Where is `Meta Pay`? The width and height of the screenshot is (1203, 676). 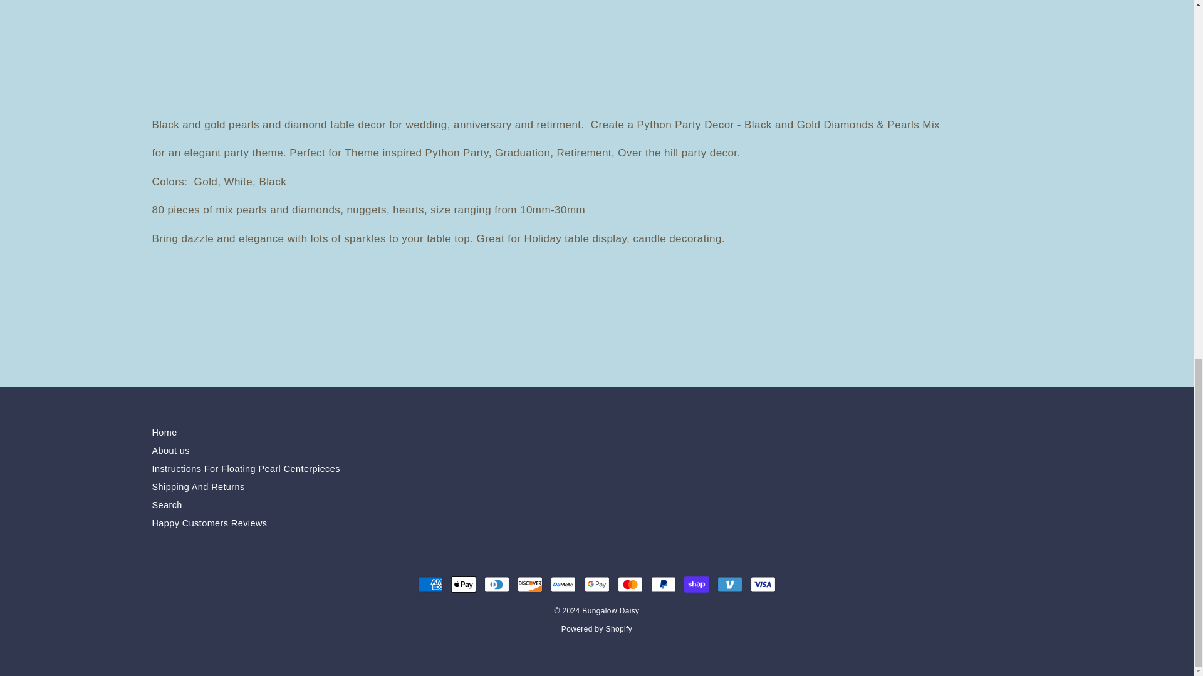
Meta Pay is located at coordinates (563, 584).